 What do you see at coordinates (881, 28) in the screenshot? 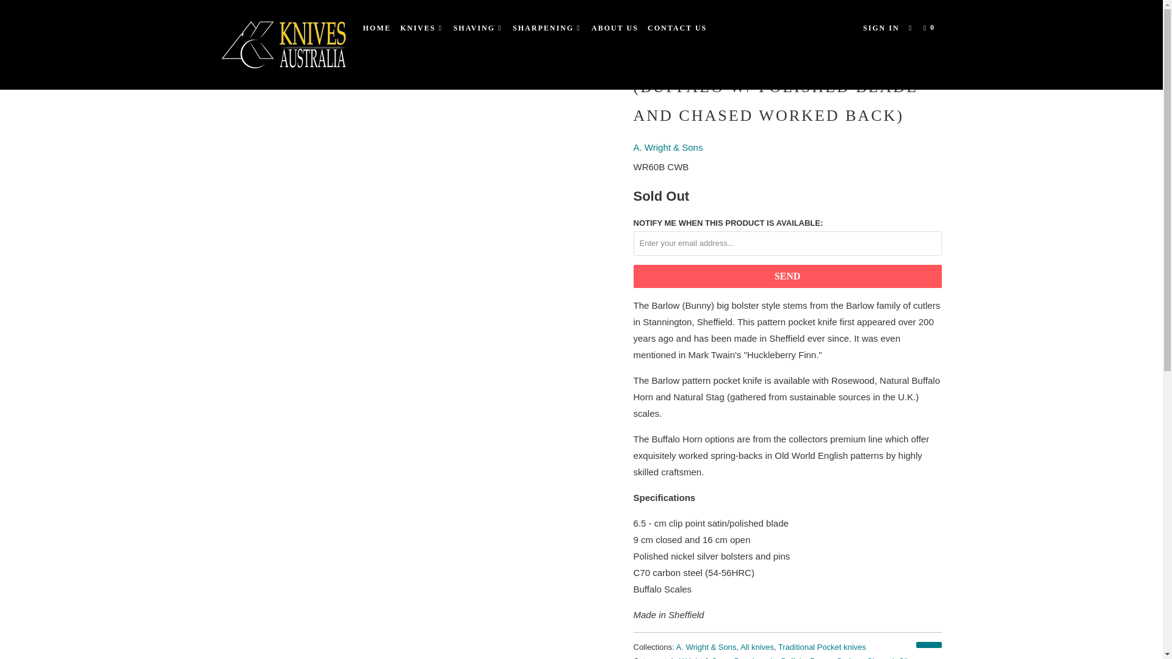
I see `My Account ` at bounding box center [881, 28].